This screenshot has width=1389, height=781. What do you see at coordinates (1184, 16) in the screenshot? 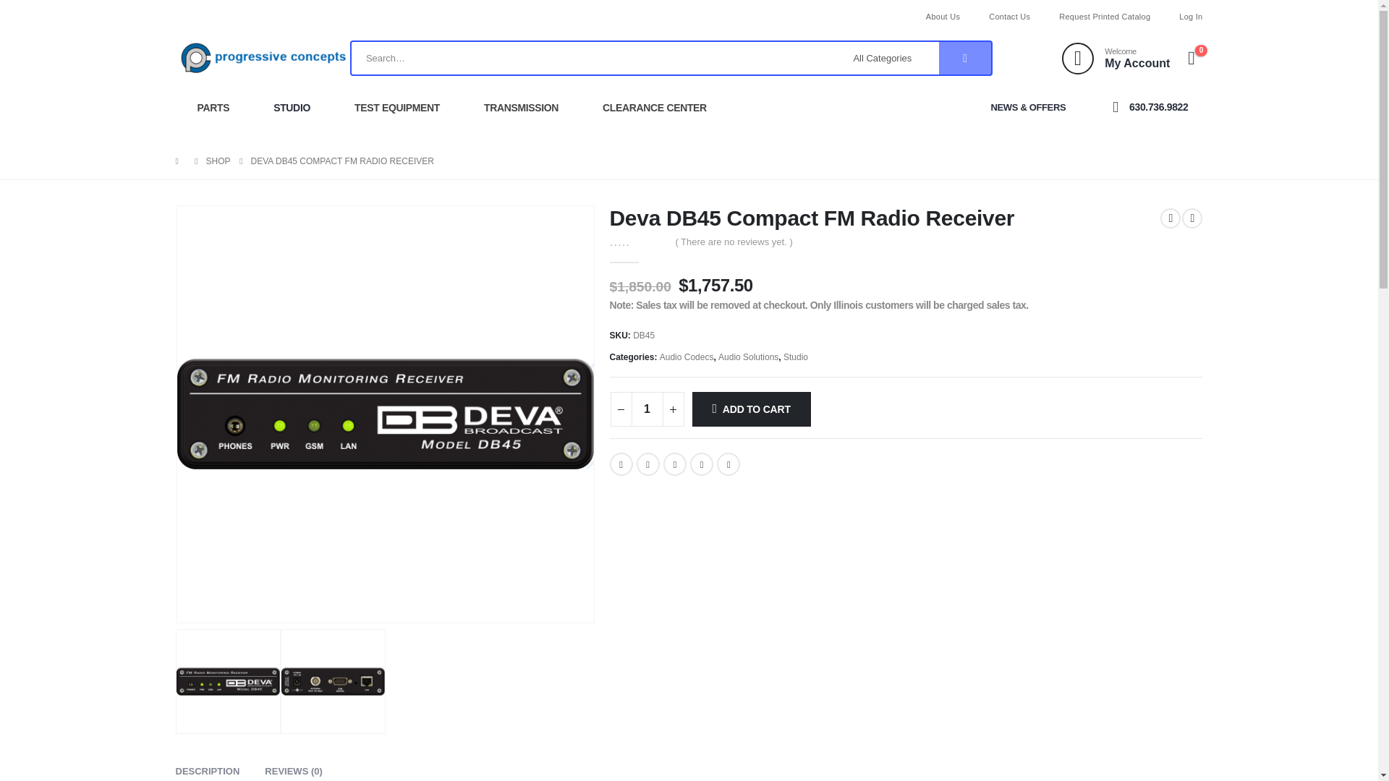
I see `Log In` at bounding box center [1184, 16].